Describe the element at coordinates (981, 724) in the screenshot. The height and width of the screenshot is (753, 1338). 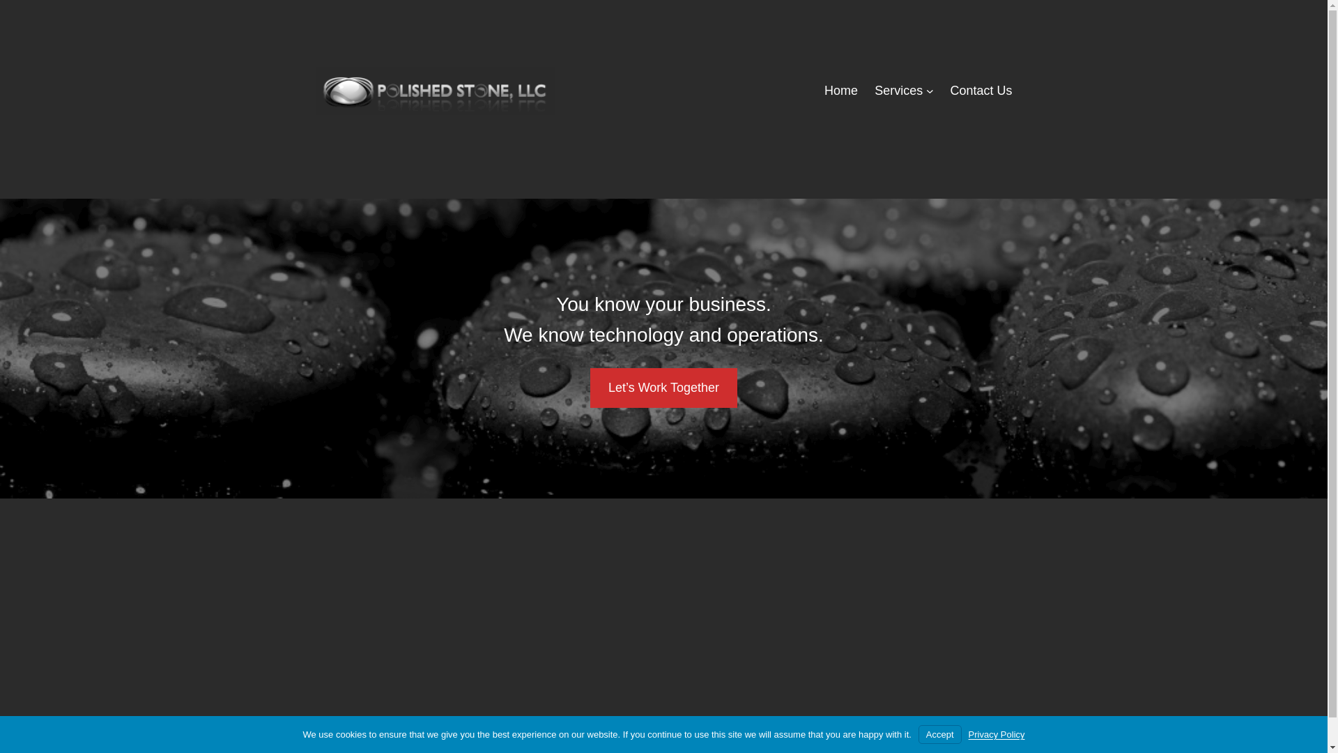
I see `WordPress` at that location.